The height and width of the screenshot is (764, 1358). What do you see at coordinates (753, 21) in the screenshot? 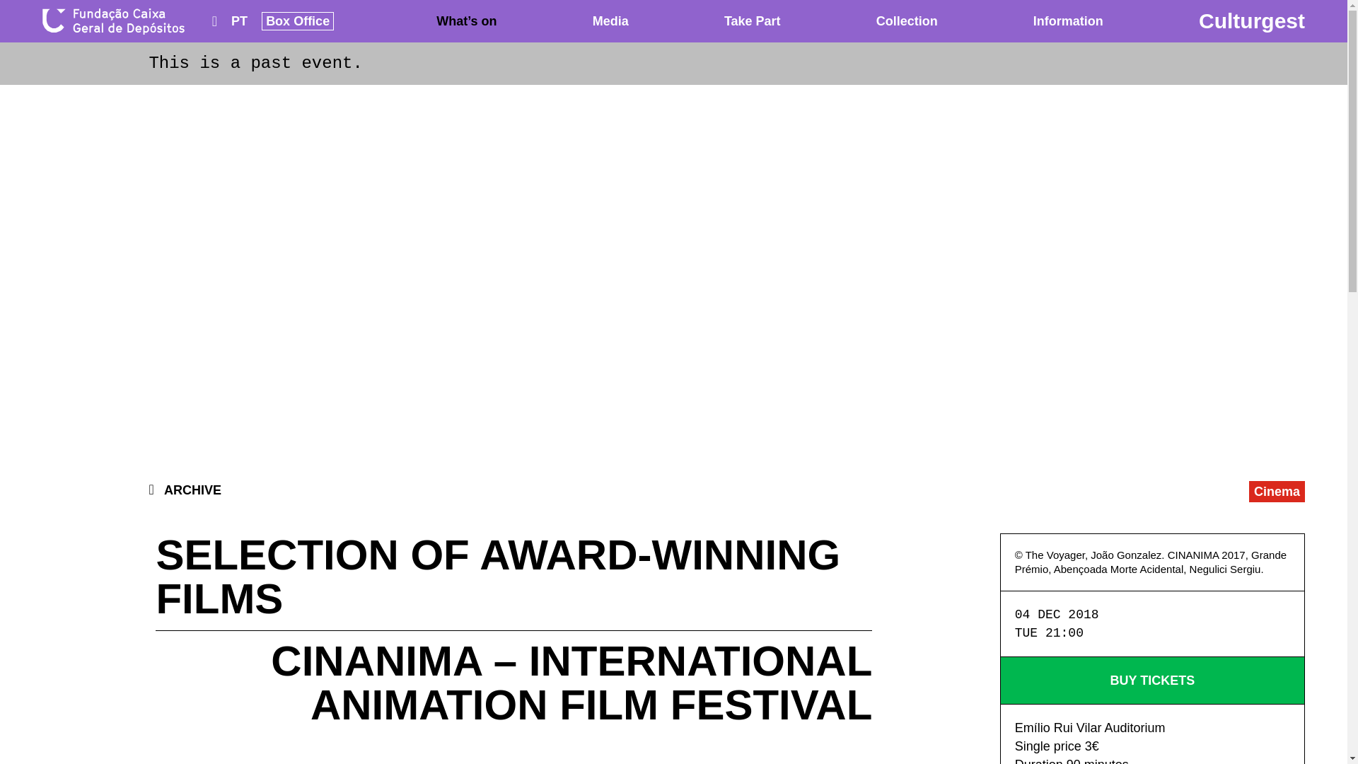
I see `Take Part` at bounding box center [753, 21].